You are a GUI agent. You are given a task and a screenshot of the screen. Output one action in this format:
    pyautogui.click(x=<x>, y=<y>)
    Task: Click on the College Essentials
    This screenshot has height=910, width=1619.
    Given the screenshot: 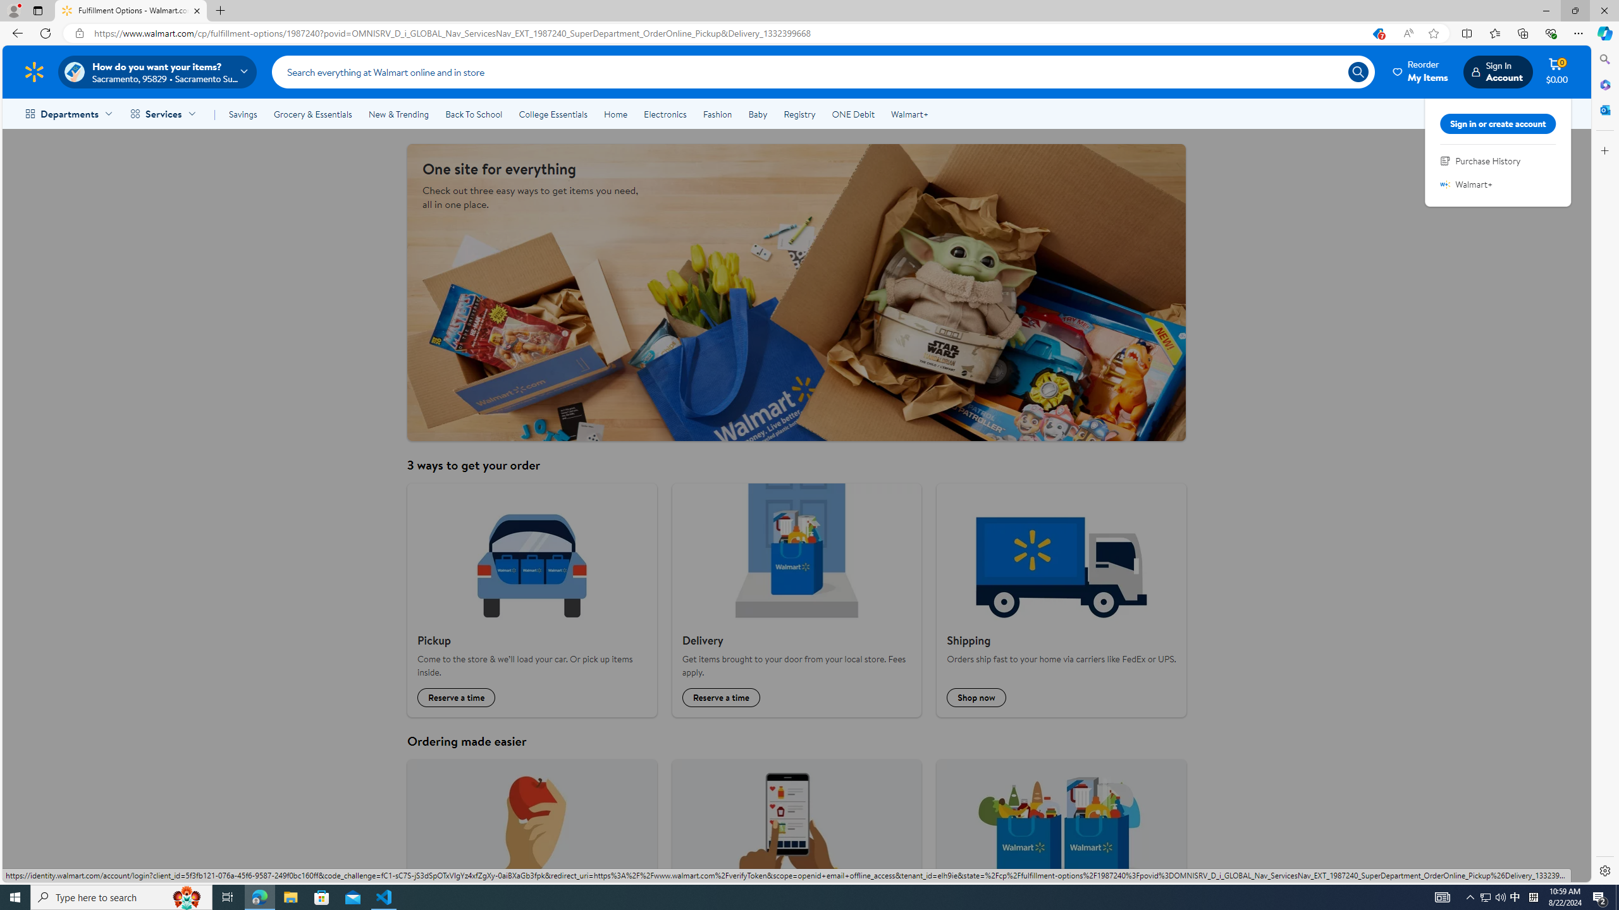 What is the action you would take?
    pyautogui.click(x=553, y=114)
    